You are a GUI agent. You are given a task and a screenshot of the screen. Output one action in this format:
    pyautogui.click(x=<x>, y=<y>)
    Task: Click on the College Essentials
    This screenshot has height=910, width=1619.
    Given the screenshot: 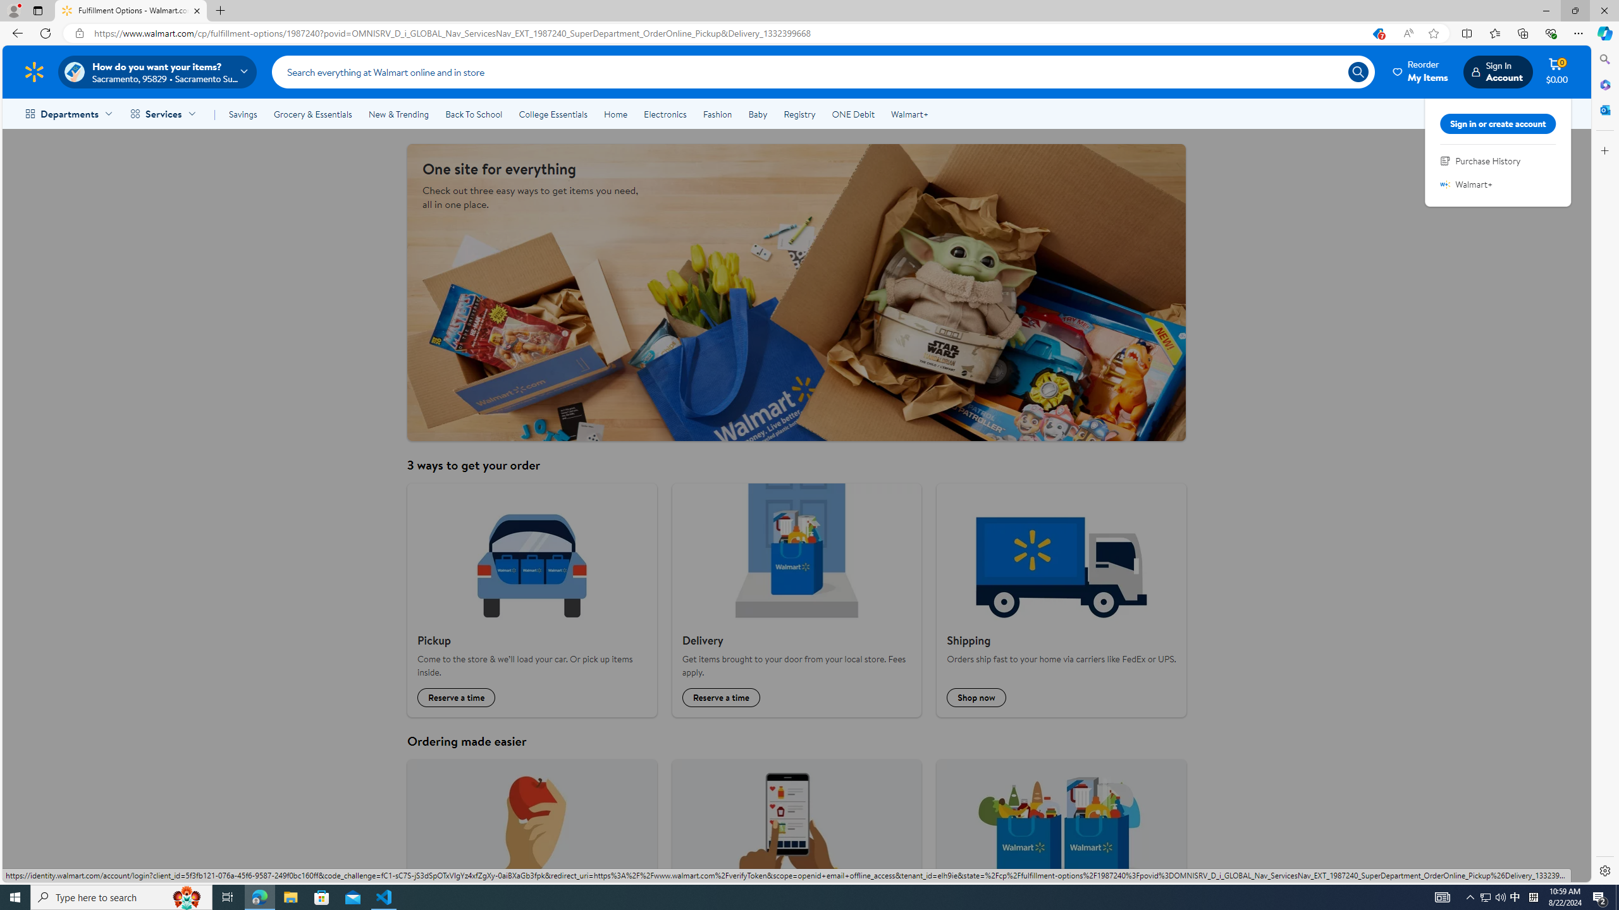 What is the action you would take?
    pyautogui.click(x=553, y=114)
    